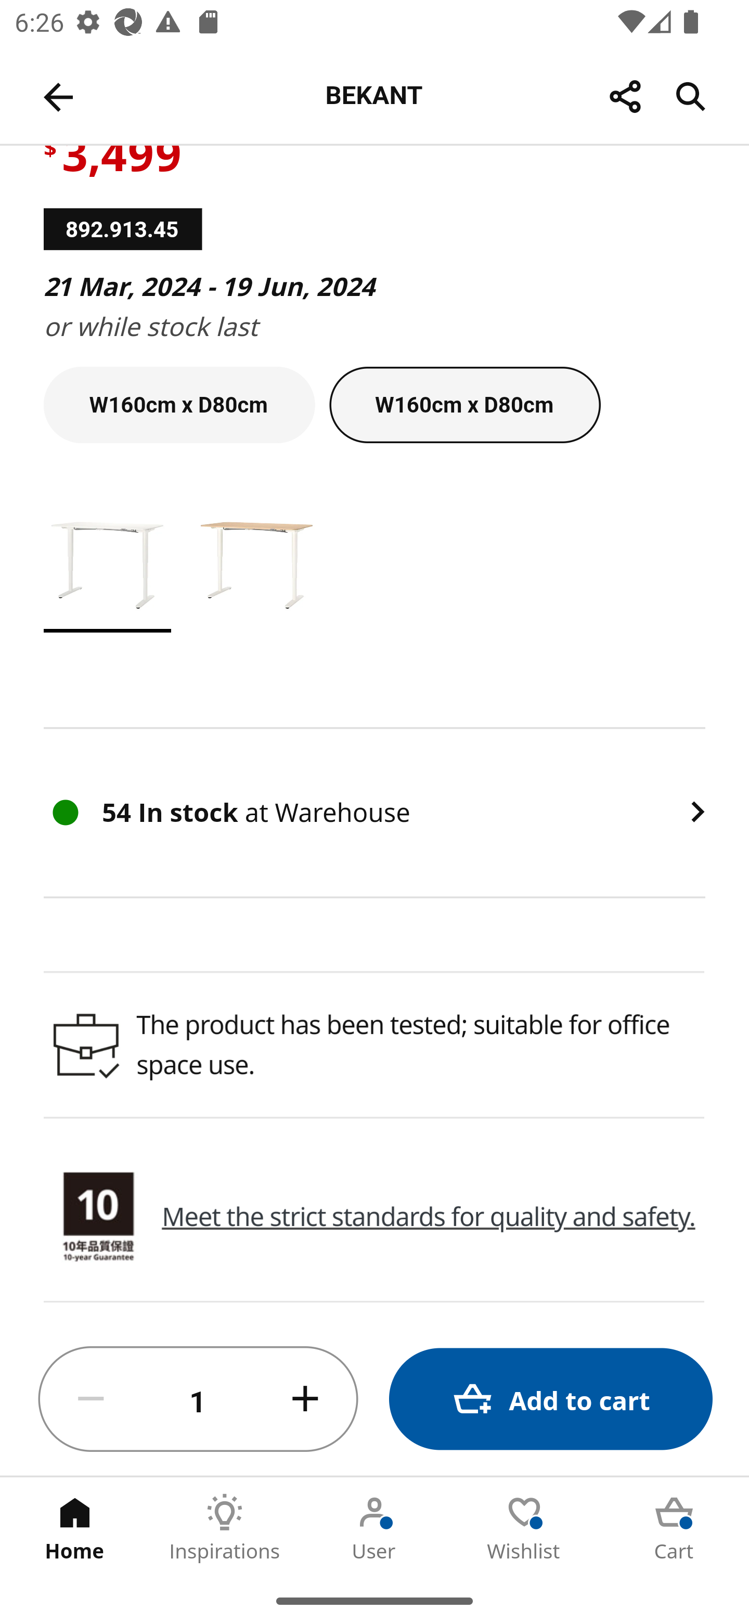  Describe the element at coordinates (75, 1528) in the screenshot. I see `Home
Tab 1 of 5` at that location.